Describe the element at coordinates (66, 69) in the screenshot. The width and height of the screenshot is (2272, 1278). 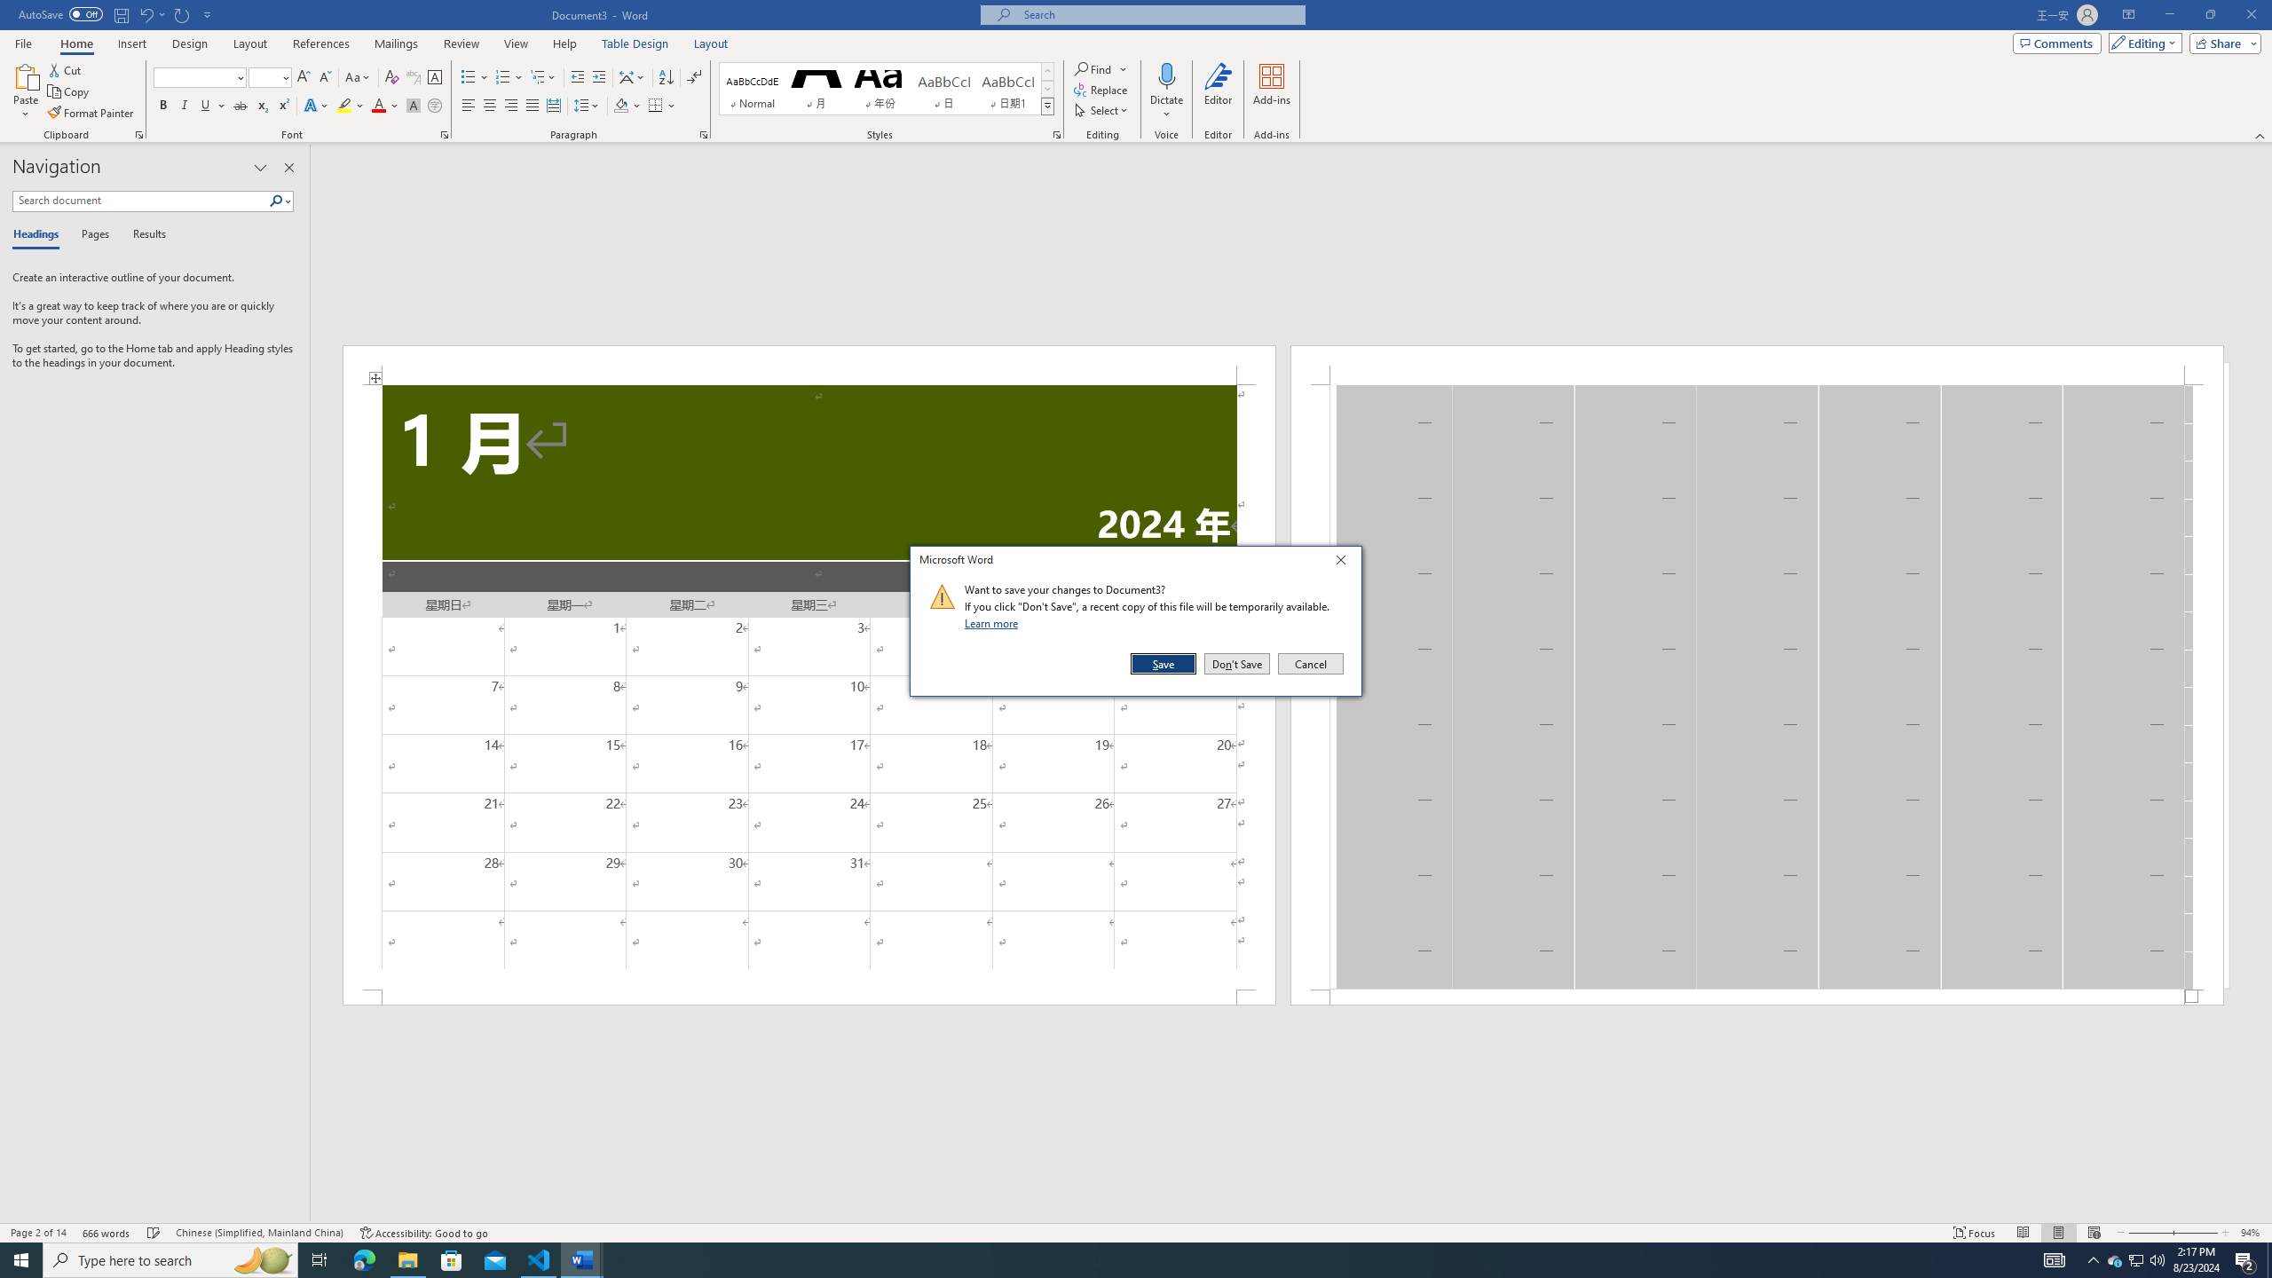
I see `Cut` at that location.